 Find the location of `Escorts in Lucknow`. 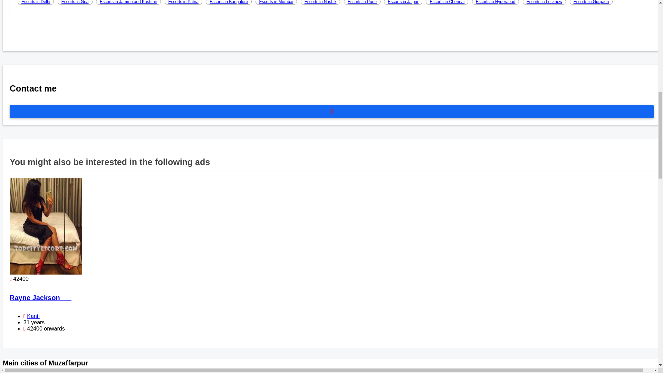

Escorts in Lucknow is located at coordinates (544, 2).